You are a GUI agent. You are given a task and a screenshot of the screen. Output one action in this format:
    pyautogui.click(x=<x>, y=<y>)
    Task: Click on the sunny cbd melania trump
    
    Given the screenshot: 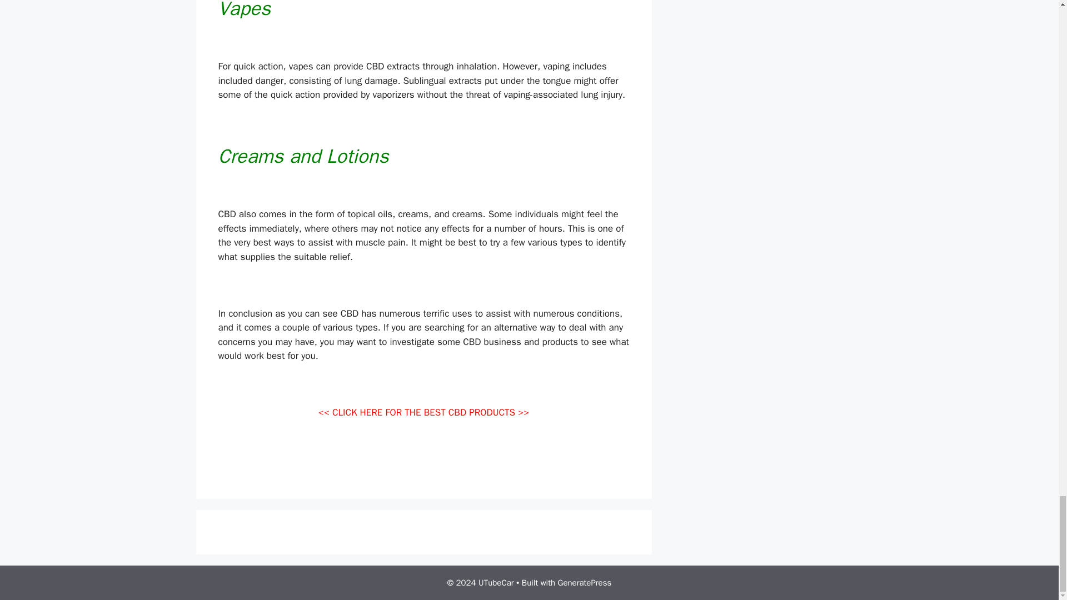 What is the action you would take?
    pyautogui.click(x=270, y=469)
    